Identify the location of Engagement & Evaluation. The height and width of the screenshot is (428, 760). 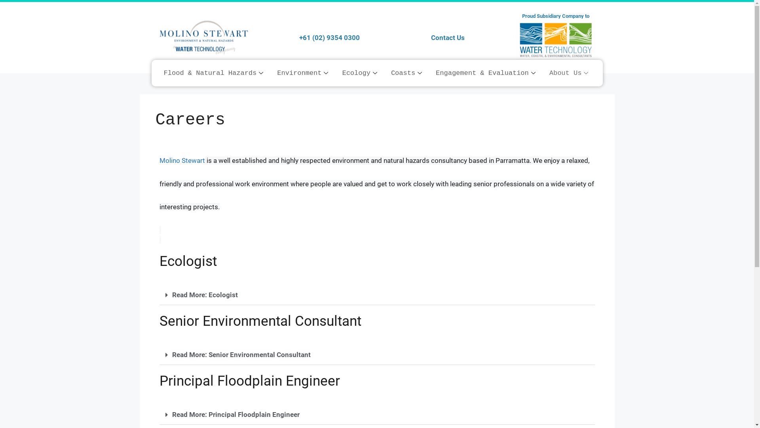
(487, 73).